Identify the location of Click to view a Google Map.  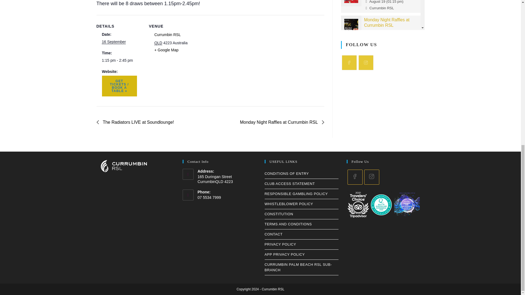
(166, 50).